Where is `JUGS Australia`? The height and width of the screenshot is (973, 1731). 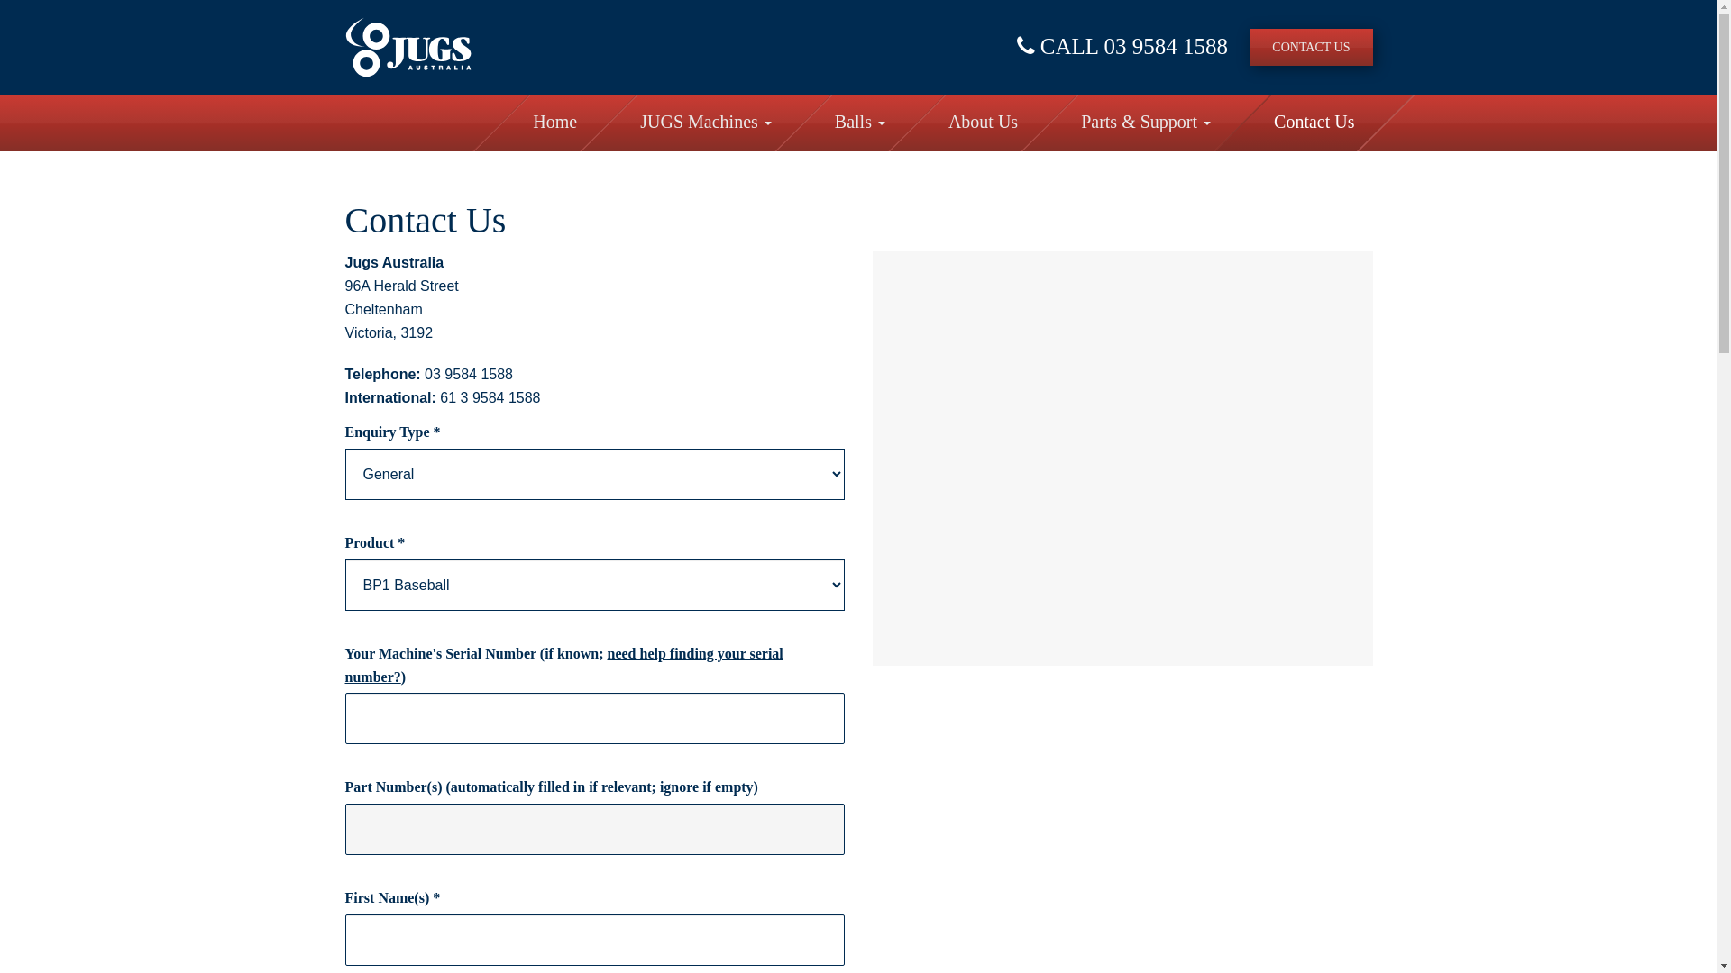 JUGS Australia is located at coordinates (408, 47).